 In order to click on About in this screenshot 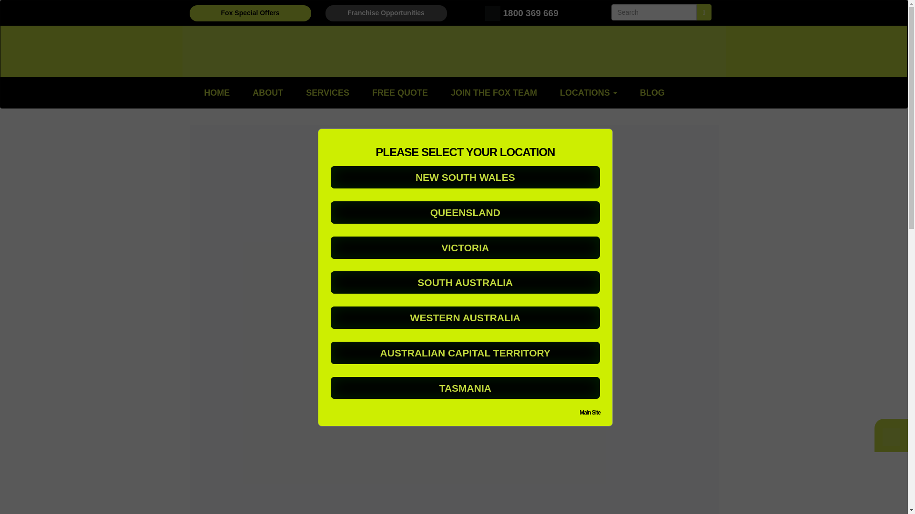, I will do `click(268, 92)`.